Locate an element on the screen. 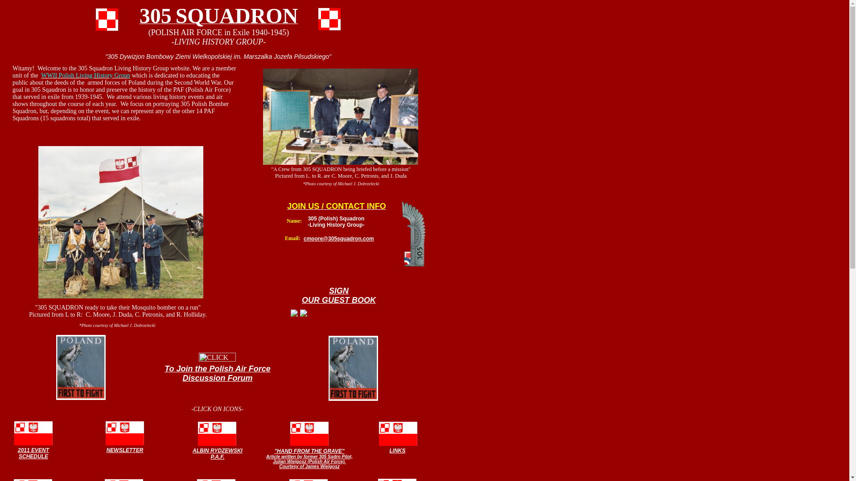  WWII Polish Living History Group is located at coordinates (86, 75).